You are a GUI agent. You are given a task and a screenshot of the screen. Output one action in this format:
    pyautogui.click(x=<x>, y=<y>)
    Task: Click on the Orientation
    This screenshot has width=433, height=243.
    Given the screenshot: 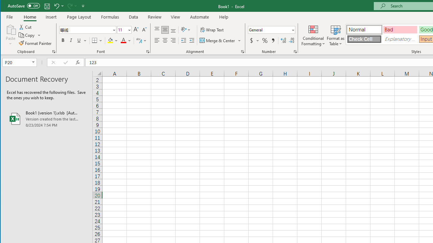 What is the action you would take?
    pyautogui.click(x=186, y=30)
    